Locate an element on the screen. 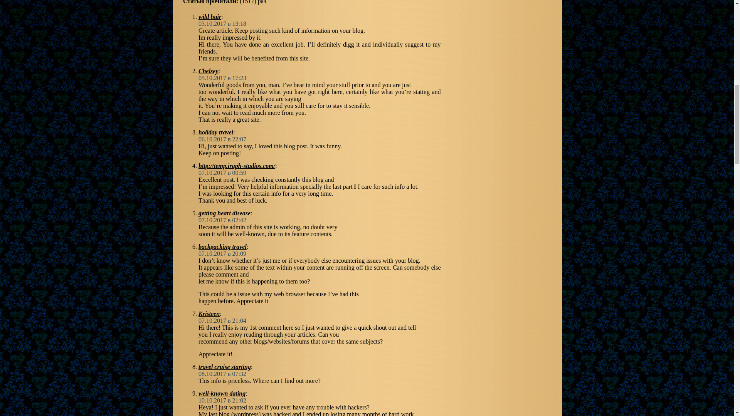 The width and height of the screenshot is (740, 416). well-known dating is located at coordinates (222, 394).